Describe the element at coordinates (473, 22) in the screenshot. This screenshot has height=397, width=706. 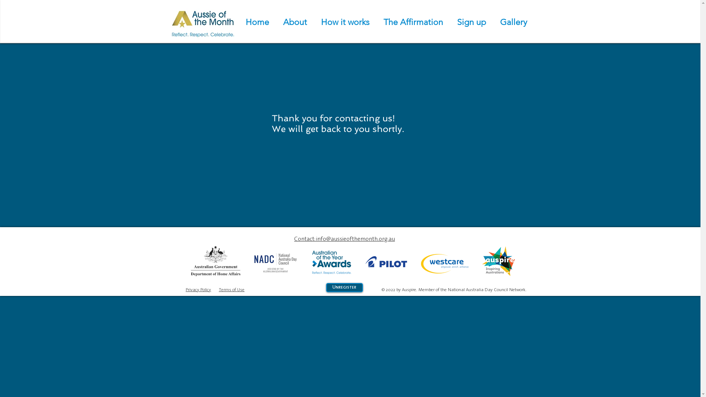
I see `Sign up` at that location.